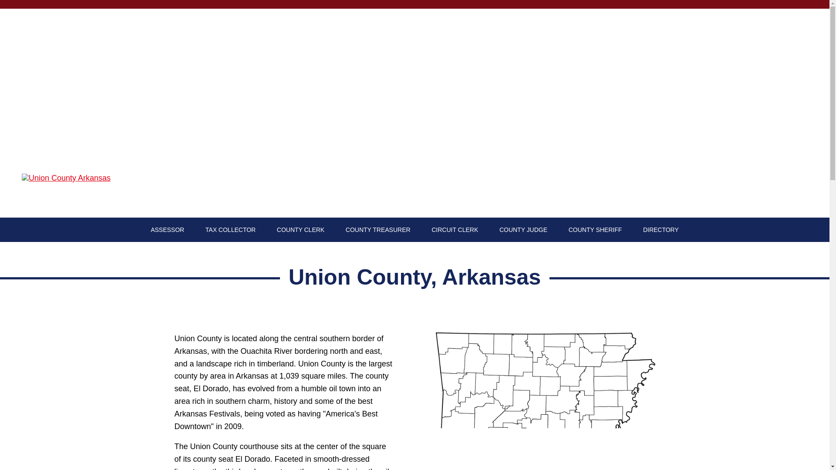  Describe the element at coordinates (378, 230) in the screenshot. I see `COUNTY TREASURER` at that location.